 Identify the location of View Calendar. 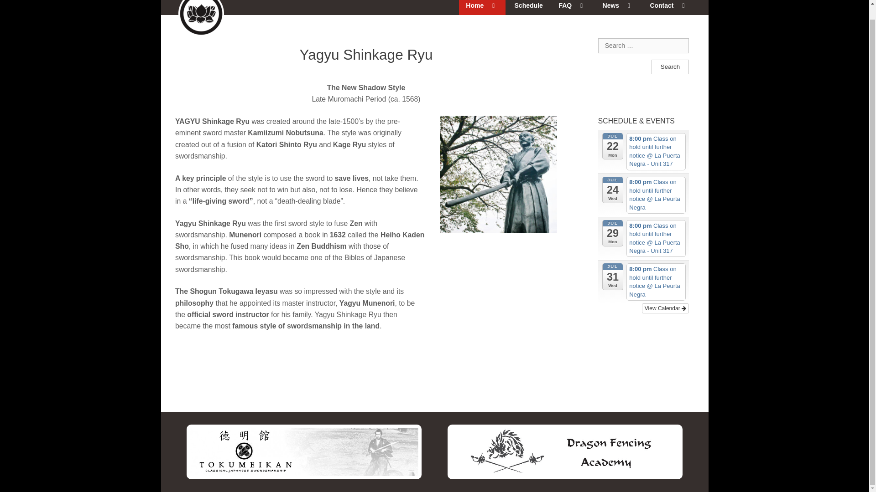
(665, 308).